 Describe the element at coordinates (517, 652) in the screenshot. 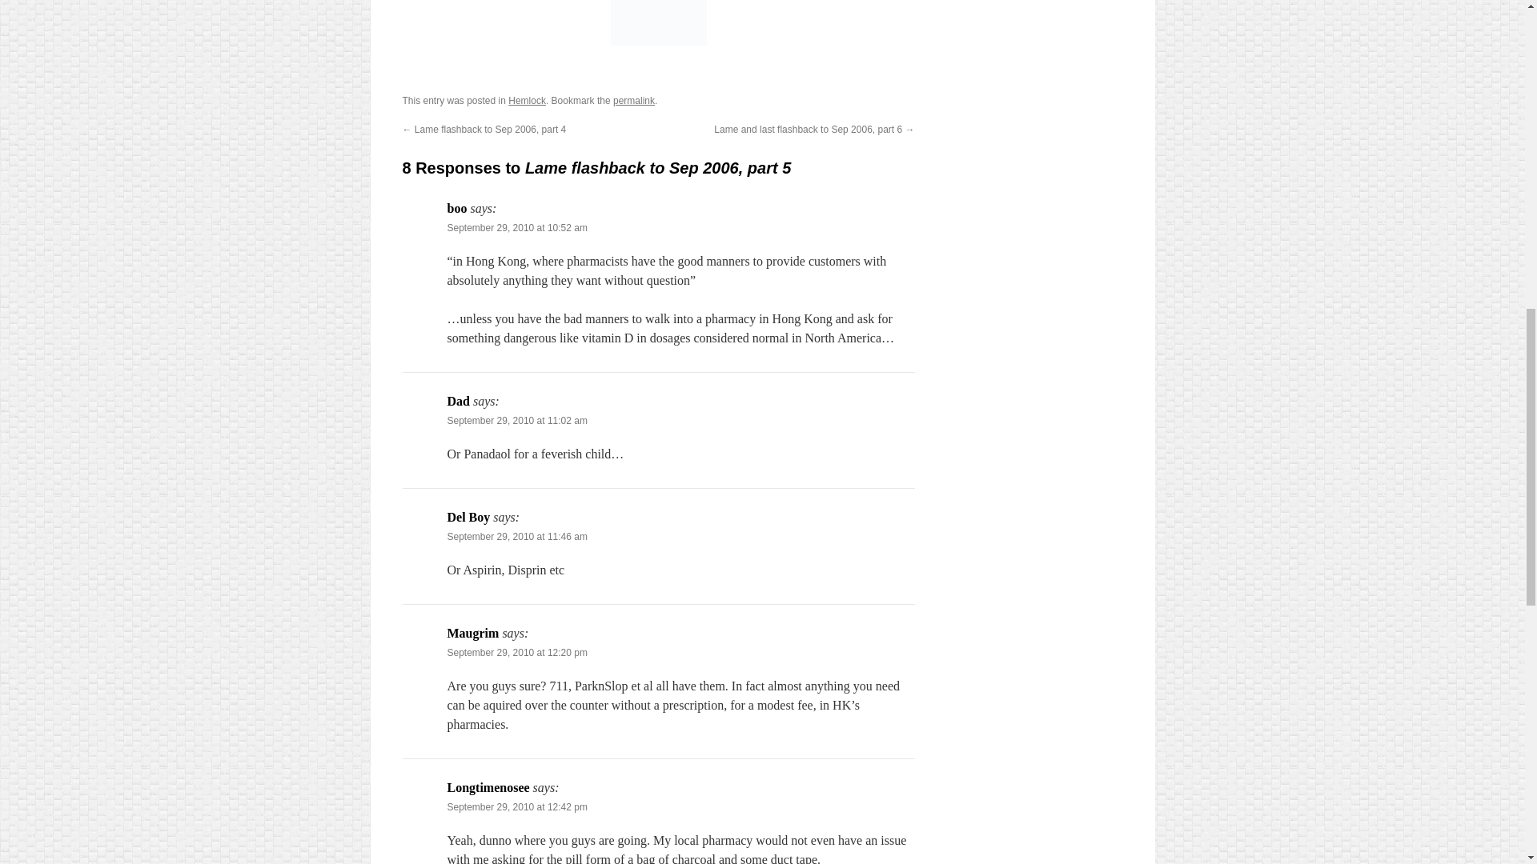

I see `September 29, 2010 at 12:20 pm` at that location.